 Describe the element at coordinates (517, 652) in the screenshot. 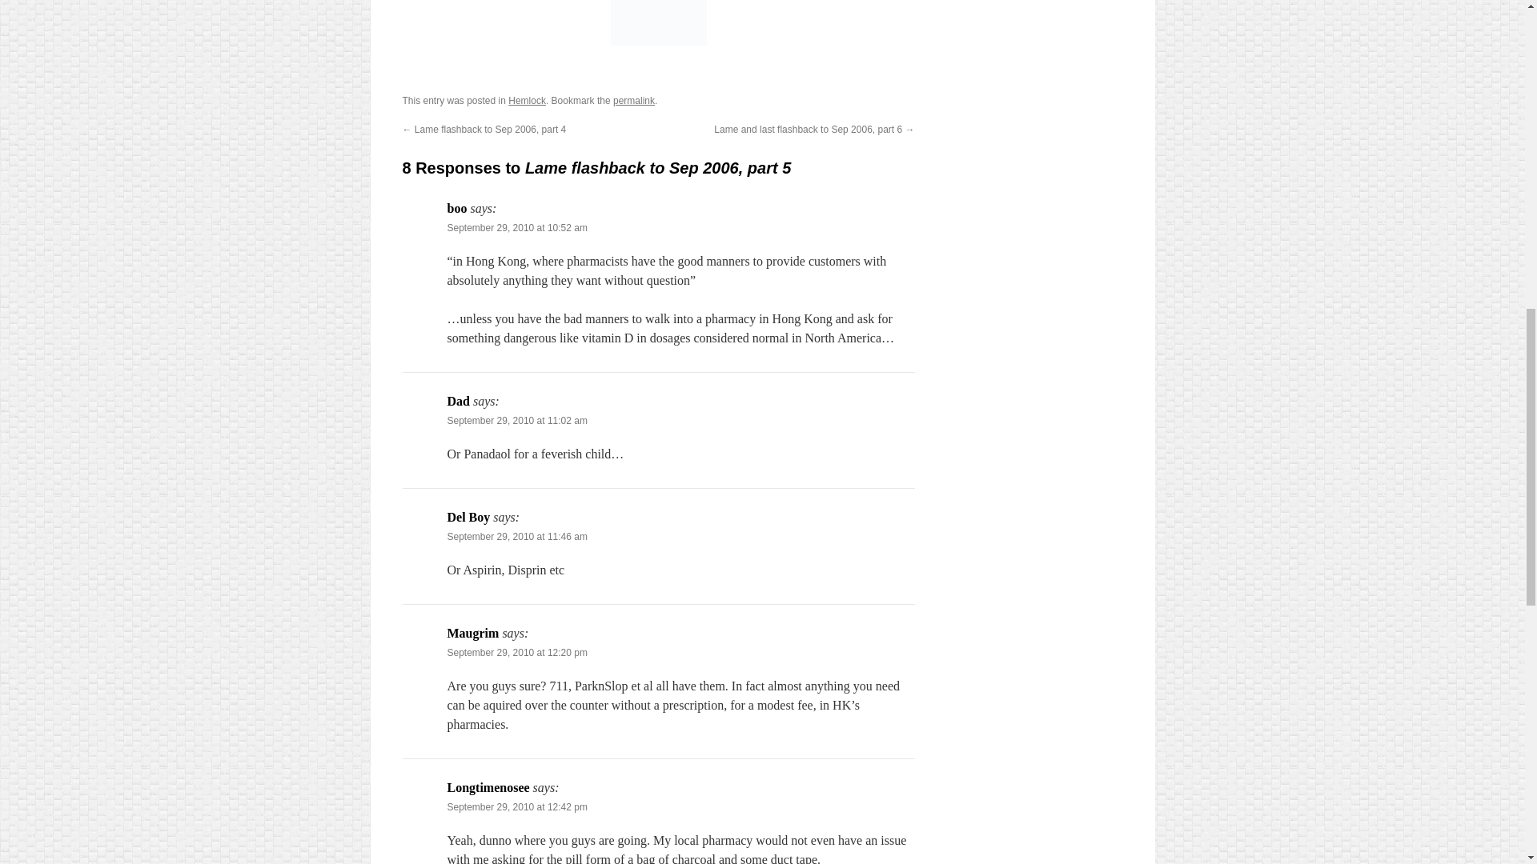

I see `September 29, 2010 at 12:20 pm` at that location.